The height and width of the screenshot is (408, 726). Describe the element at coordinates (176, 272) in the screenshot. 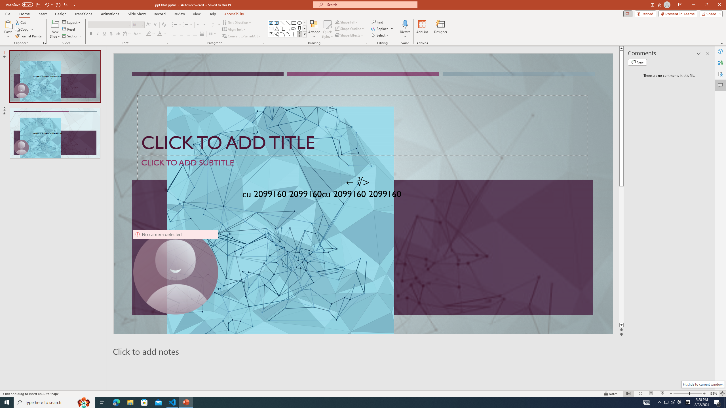

I see `Camera 9, No camera detected.` at that location.